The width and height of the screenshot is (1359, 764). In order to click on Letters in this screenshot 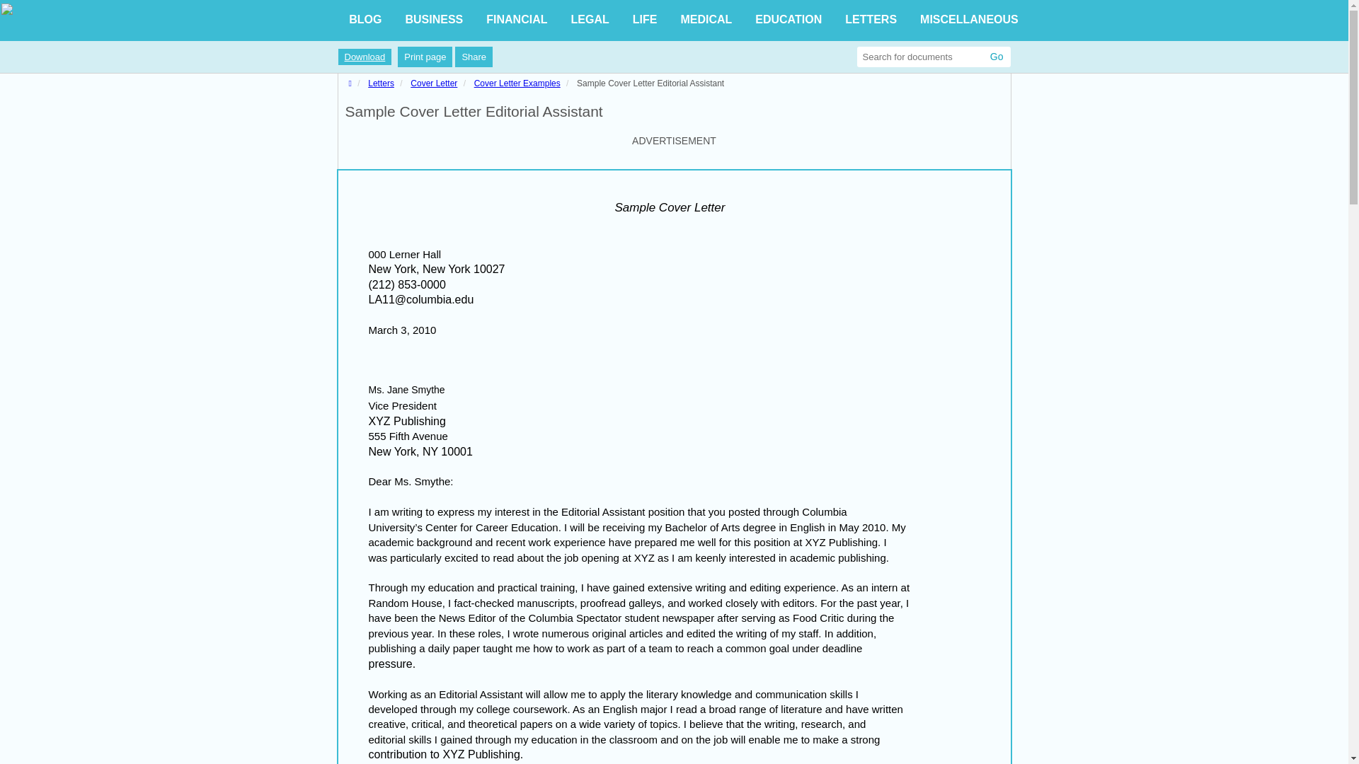, I will do `click(381, 83)`.